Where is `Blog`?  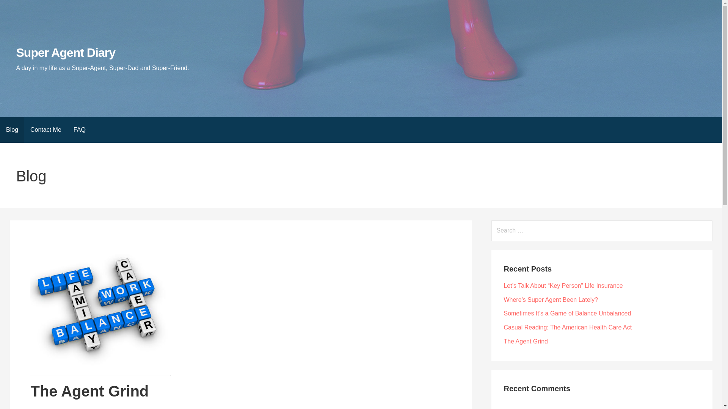 Blog is located at coordinates (12, 130).